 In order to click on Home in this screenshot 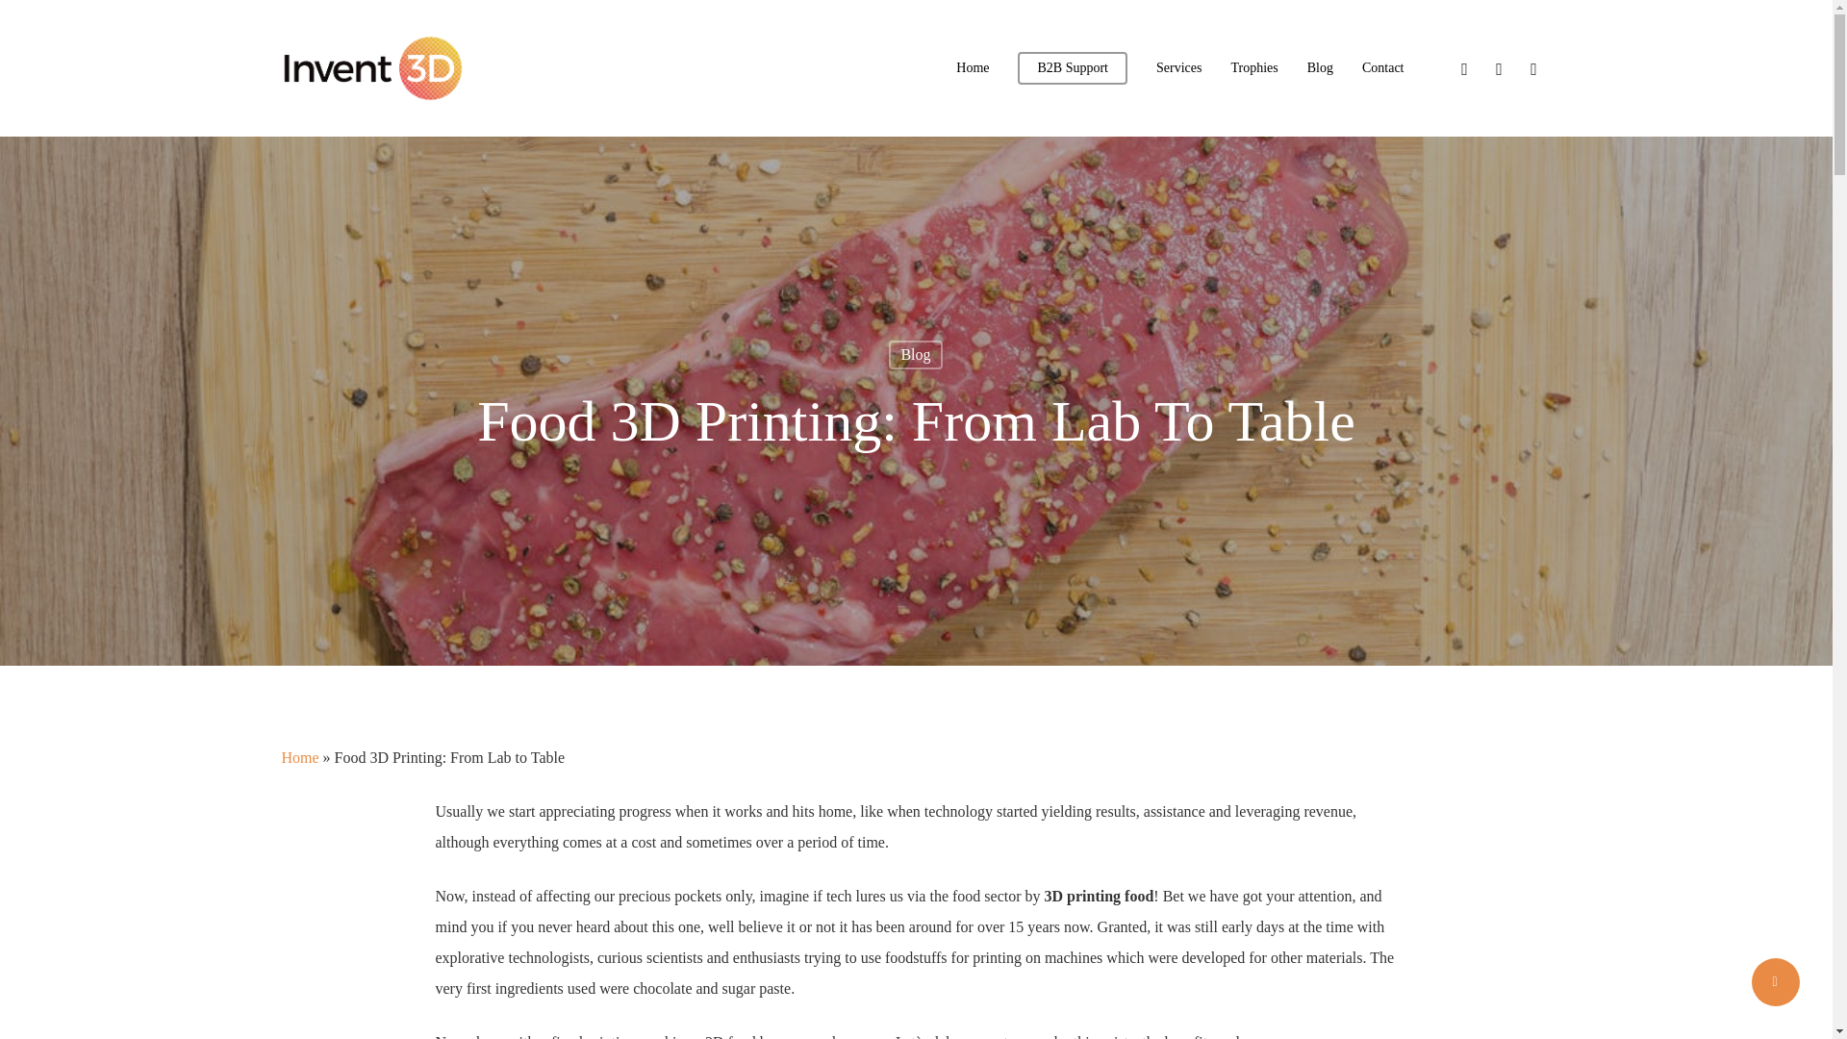, I will do `click(972, 67)`.